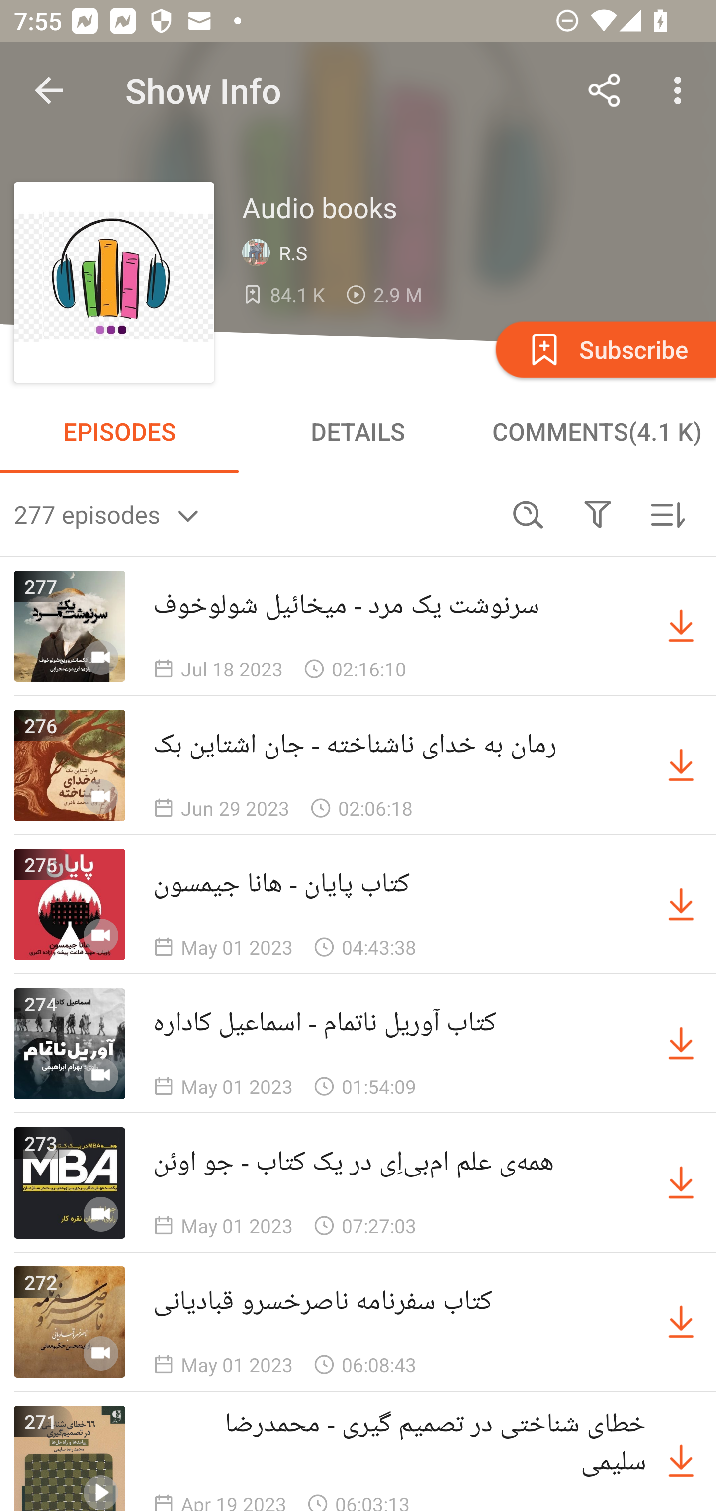 The image size is (716, 1511). Describe the element at coordinates (358, 431) in the screenshot. I see `DETAILS` at that location.